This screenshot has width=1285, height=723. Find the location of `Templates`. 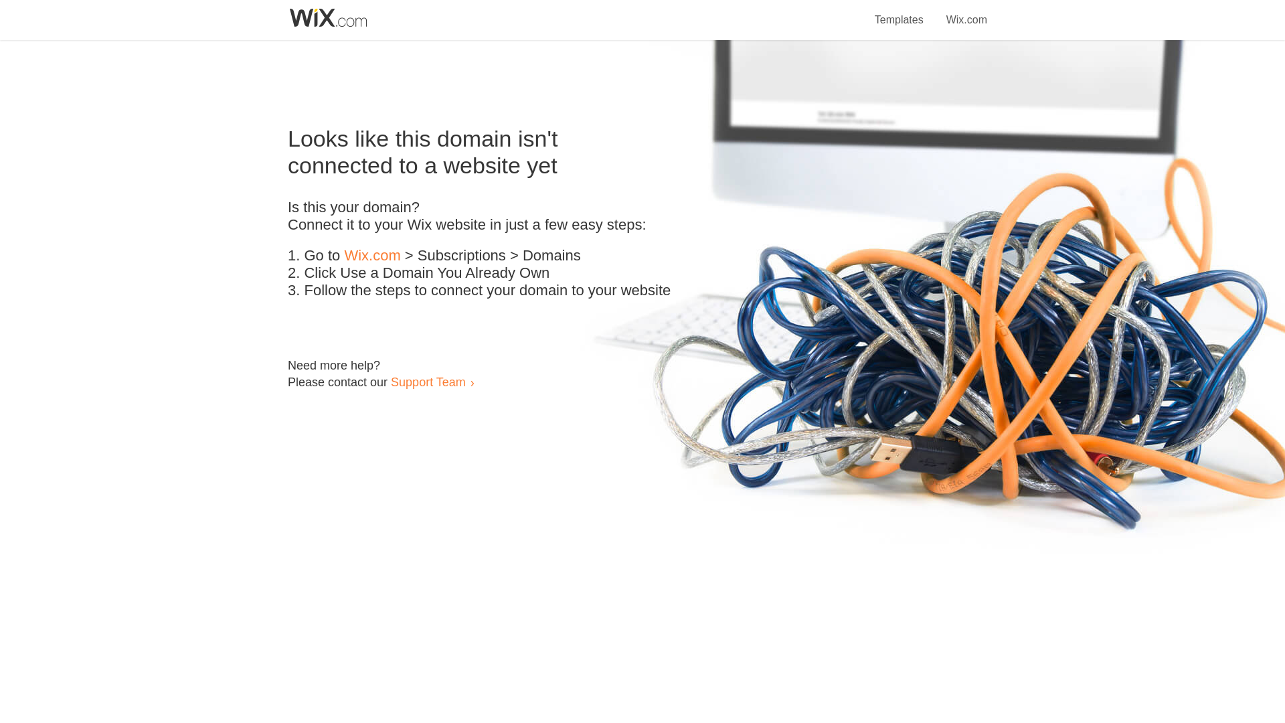

Templates is located at coordinates (899, 12).